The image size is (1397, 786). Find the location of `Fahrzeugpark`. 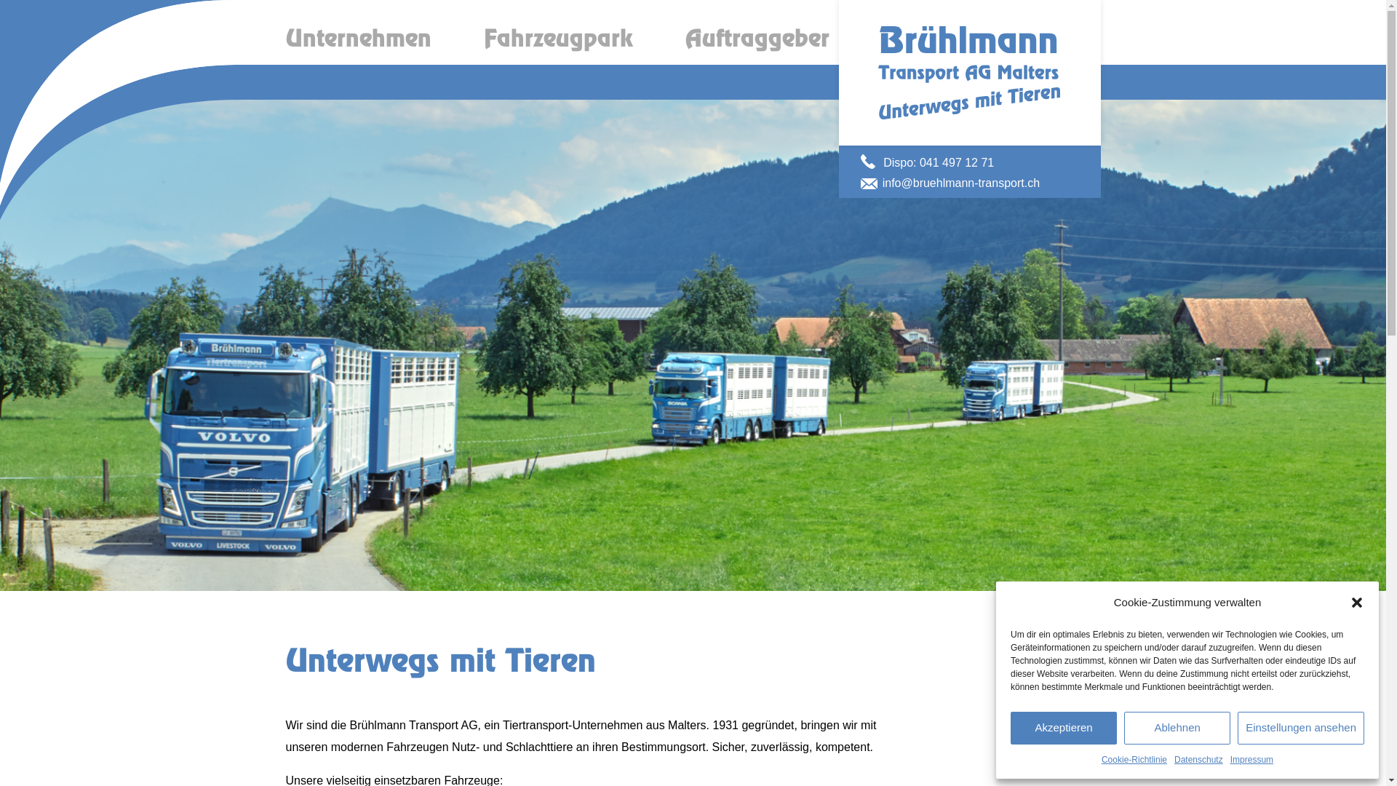

Fahrzeugpark is located at coordinates (557, 39).